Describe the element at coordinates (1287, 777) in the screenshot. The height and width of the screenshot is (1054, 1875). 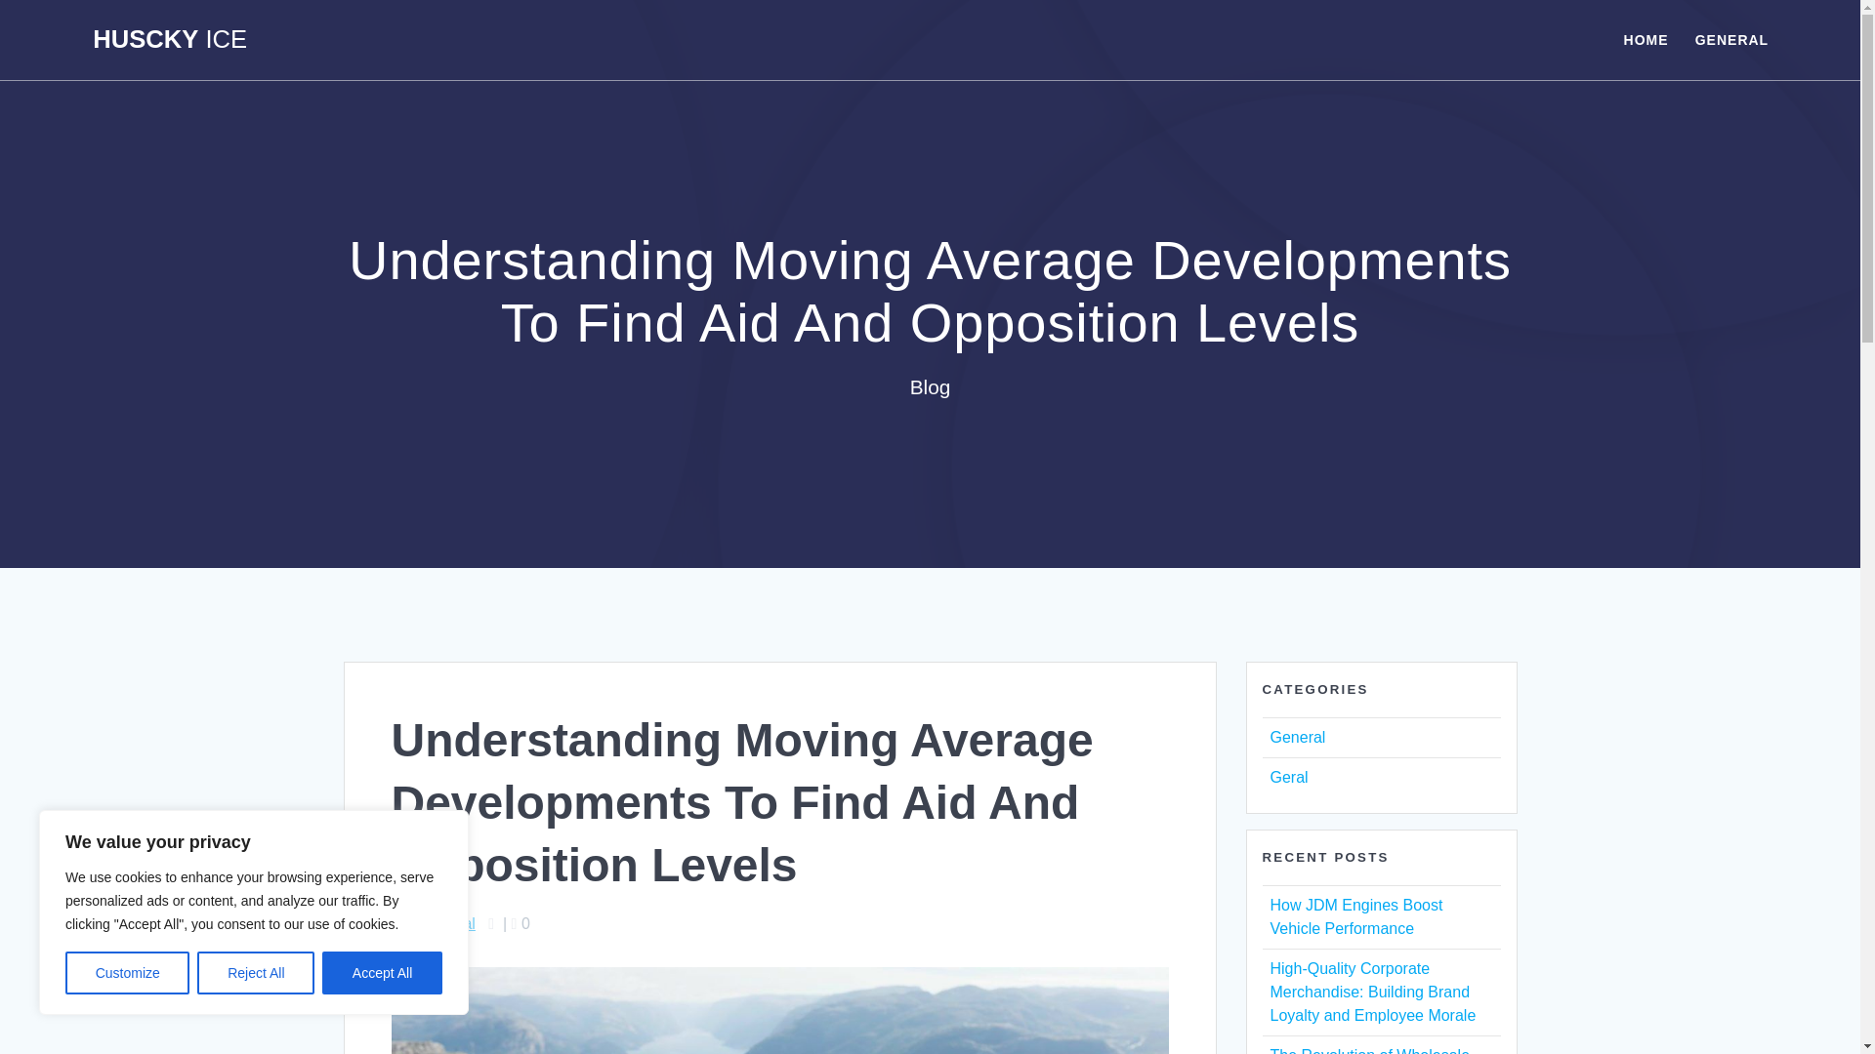
I see `Geral` at that location.